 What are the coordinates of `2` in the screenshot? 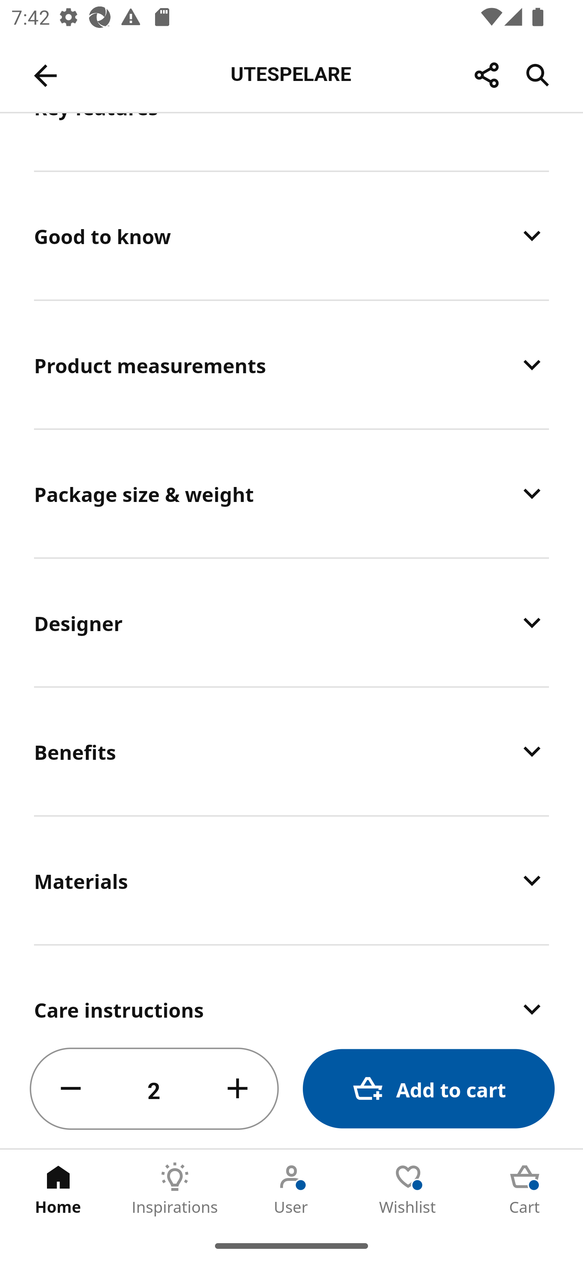 It's located at (154, 1089).